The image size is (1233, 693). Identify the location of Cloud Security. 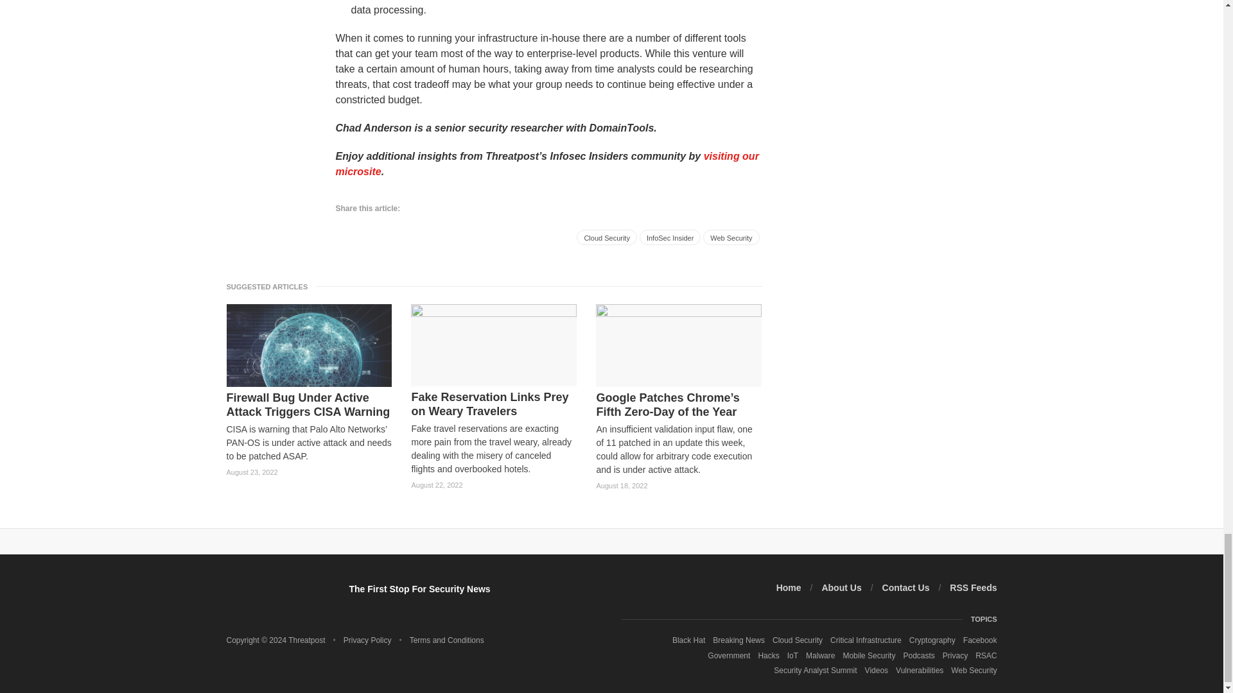
(607, 237).